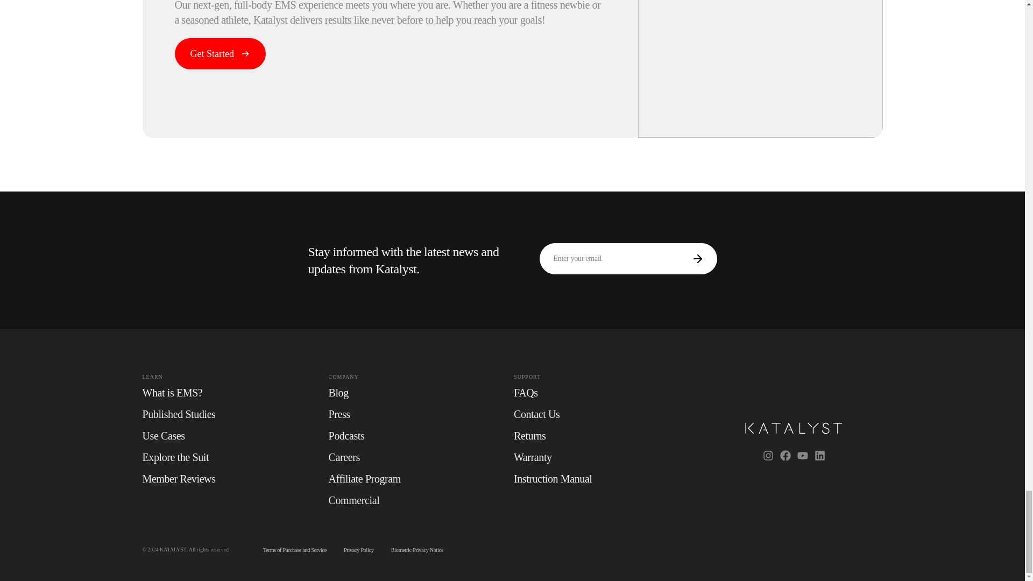  What do you see at coordinates (220, 54) in the screenshot?
I see `Get Started` at bounding box center [220, 54].